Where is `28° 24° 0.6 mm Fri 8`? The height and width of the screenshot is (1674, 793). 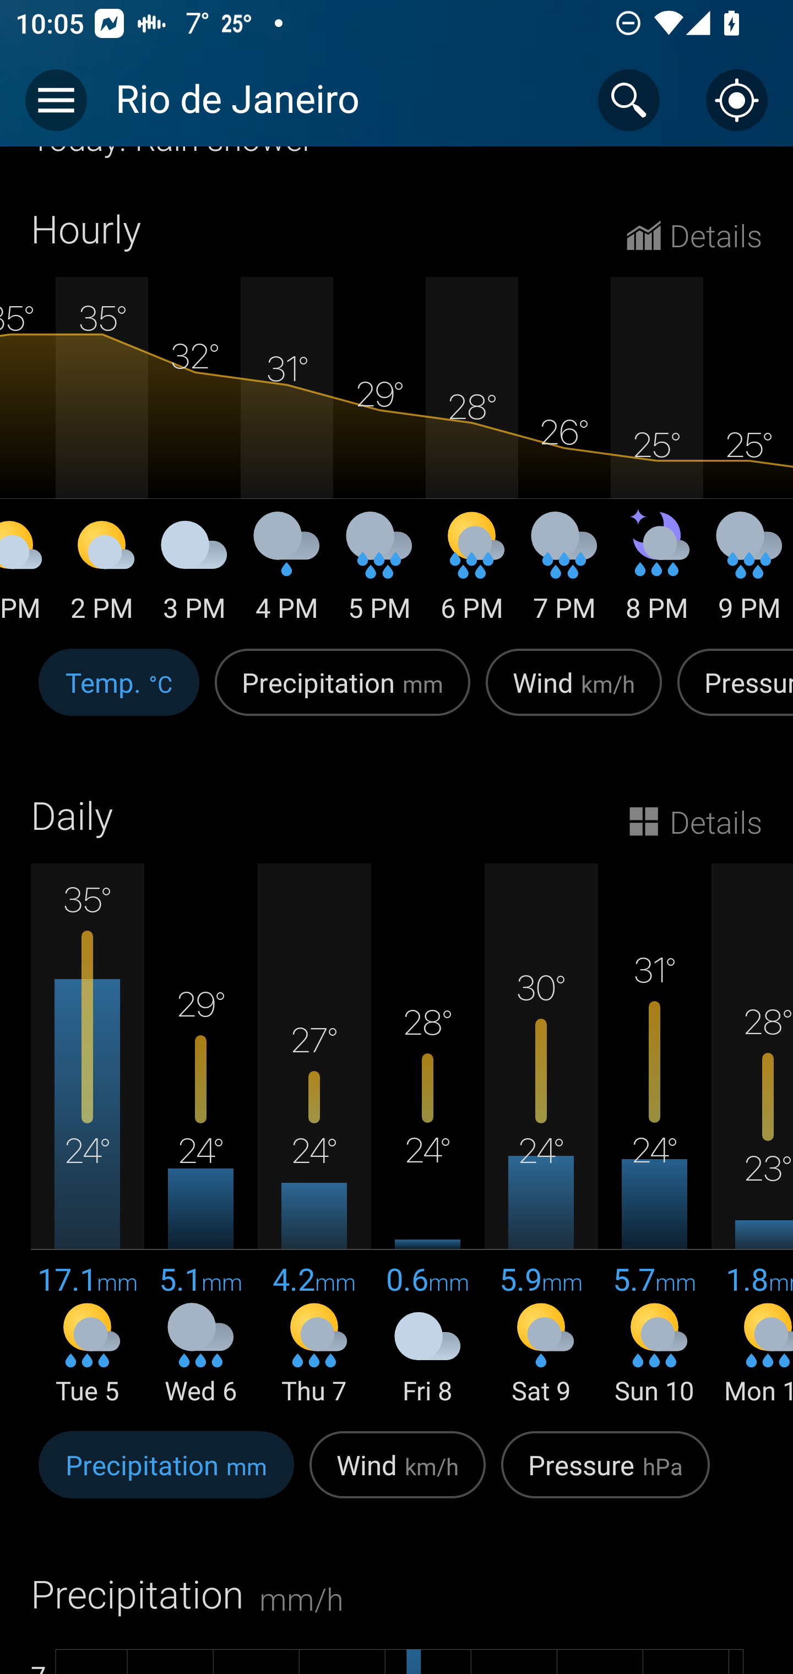
28° 24° 0.6 mm Fri 8 is located at coordinates (427, 1135).